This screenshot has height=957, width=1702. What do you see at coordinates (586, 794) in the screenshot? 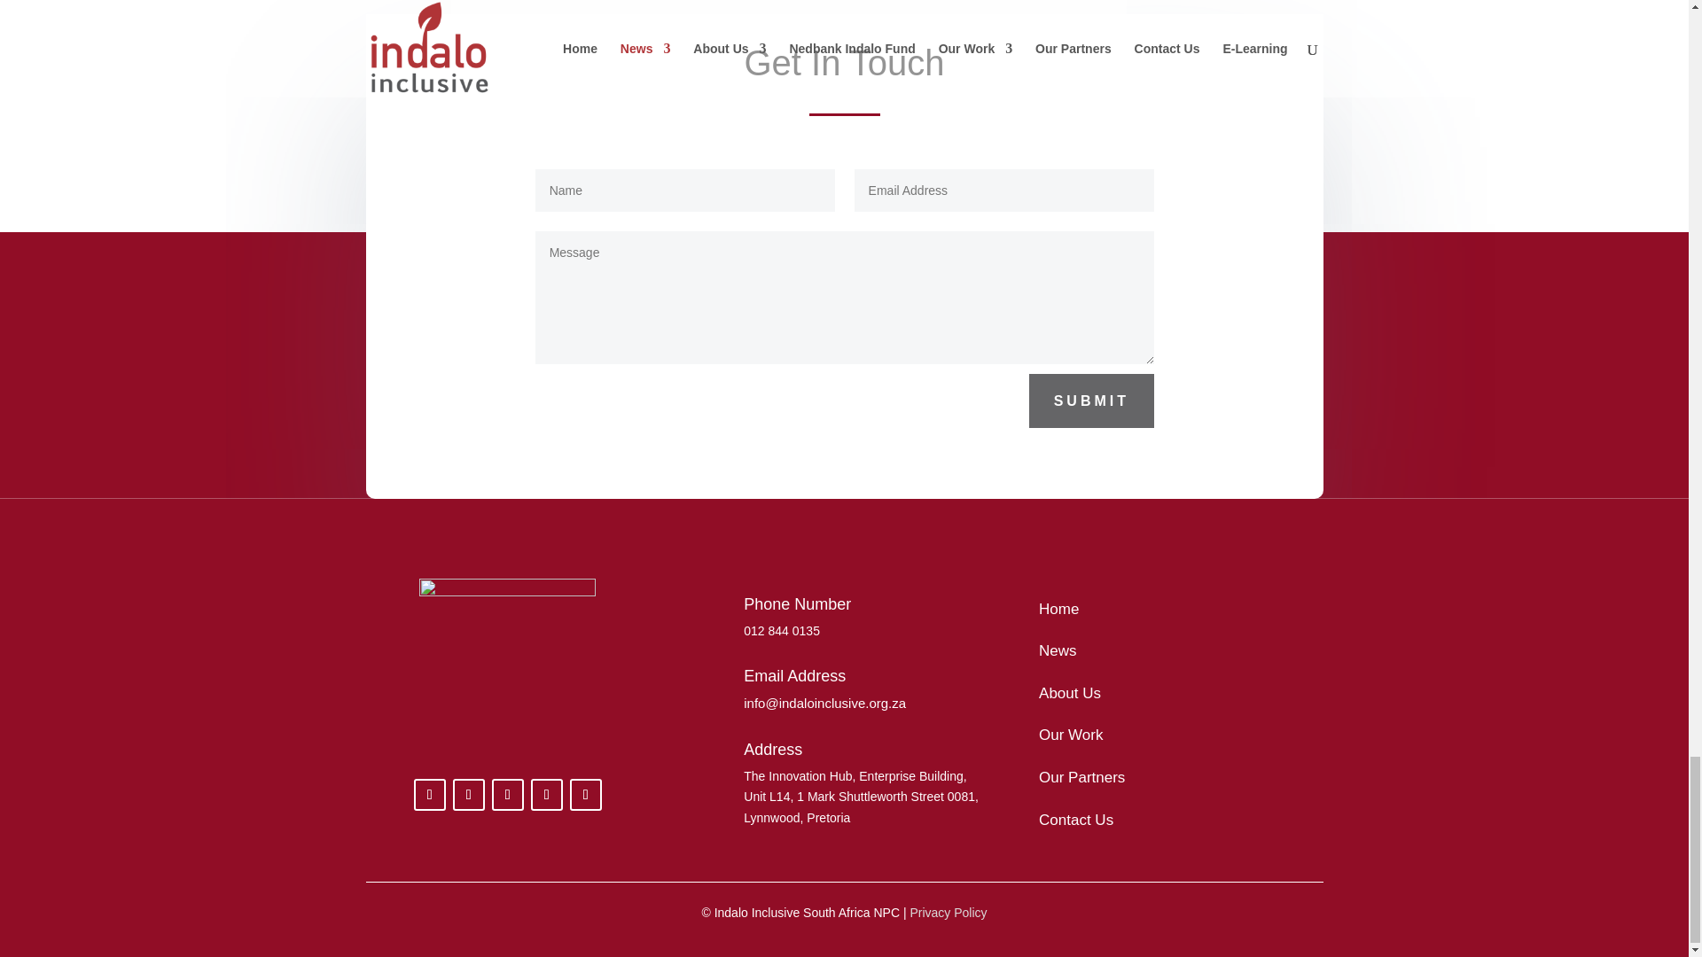
I see `Follow on Youtube` at bounding box center [586, 794].